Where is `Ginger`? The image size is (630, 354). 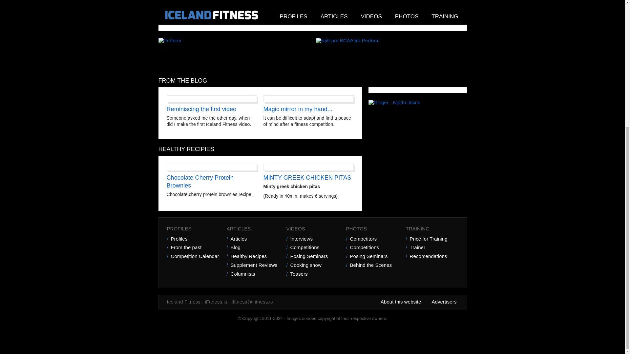
Ginger is located at coordinates (394, 102).